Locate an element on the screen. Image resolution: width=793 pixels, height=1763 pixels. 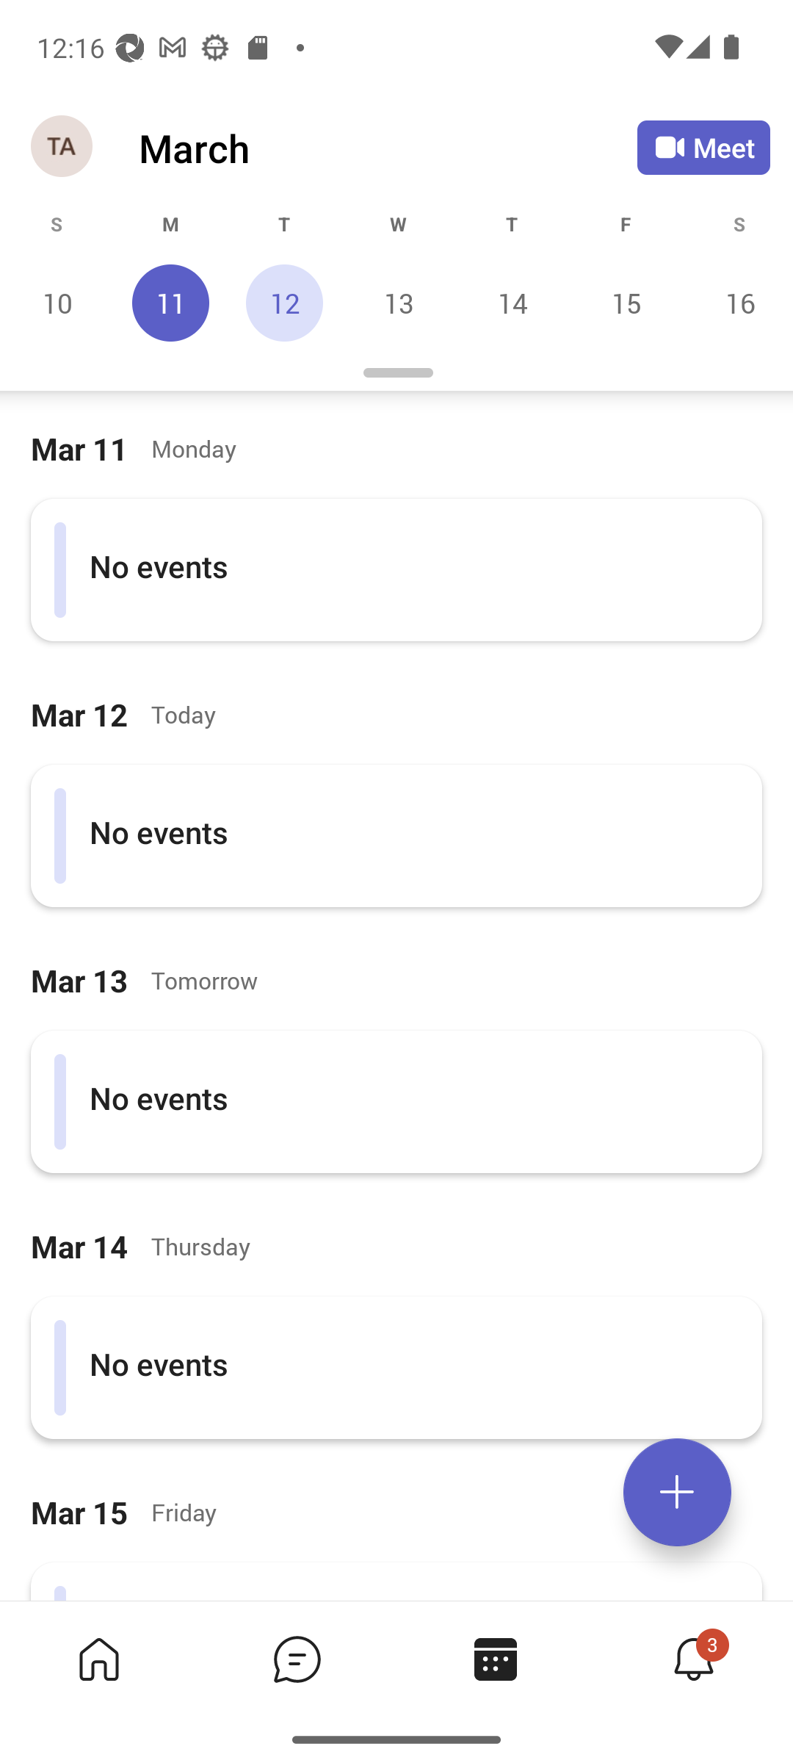
Calendar tab, 3 of 4 is located at coordinates (495, 1659).